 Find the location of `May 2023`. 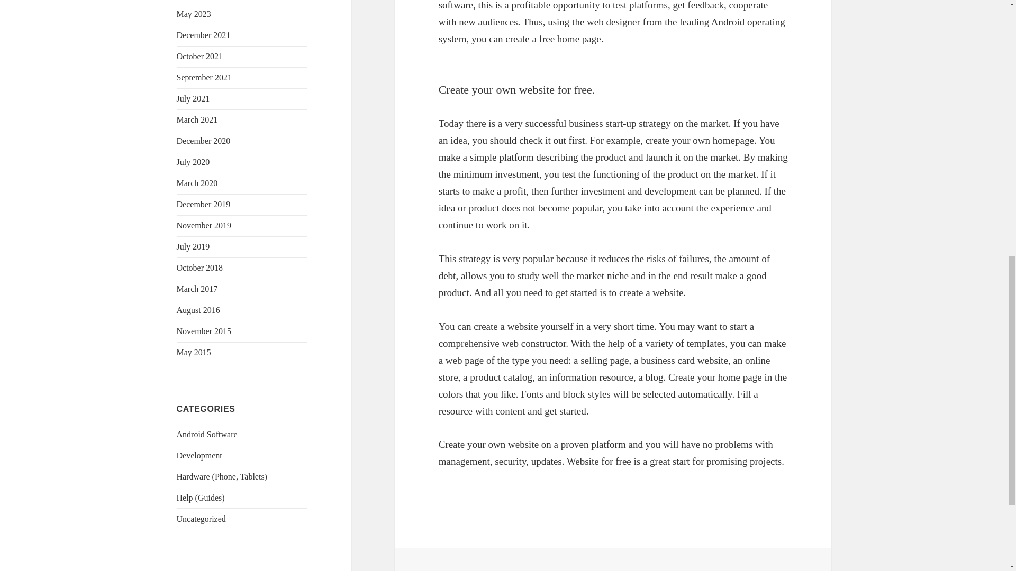

May 2023 is located at coordinates (194, 14).